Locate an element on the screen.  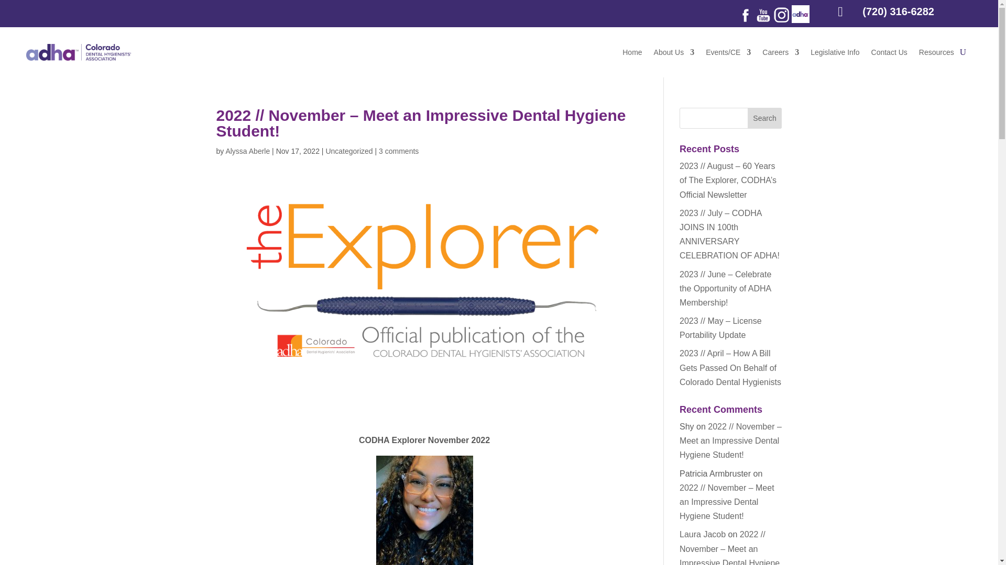
About Us is located at coordinates (674, 52).